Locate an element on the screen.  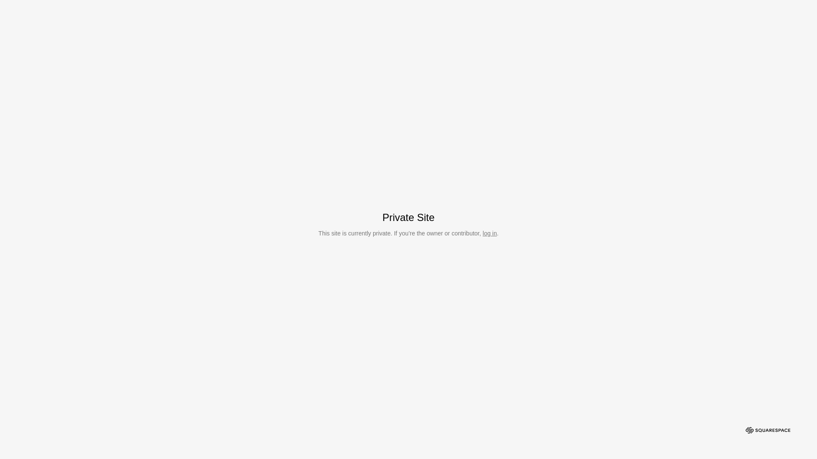
log in is located at coordinates (489, 233).